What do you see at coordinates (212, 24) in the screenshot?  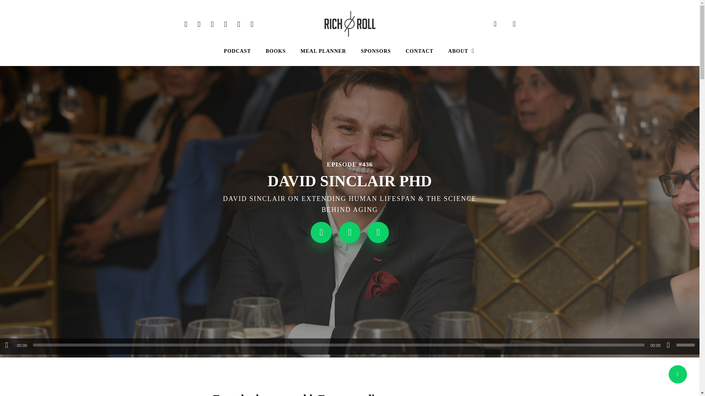 I see `YOUTUBE` at bounding box center [212, 24].